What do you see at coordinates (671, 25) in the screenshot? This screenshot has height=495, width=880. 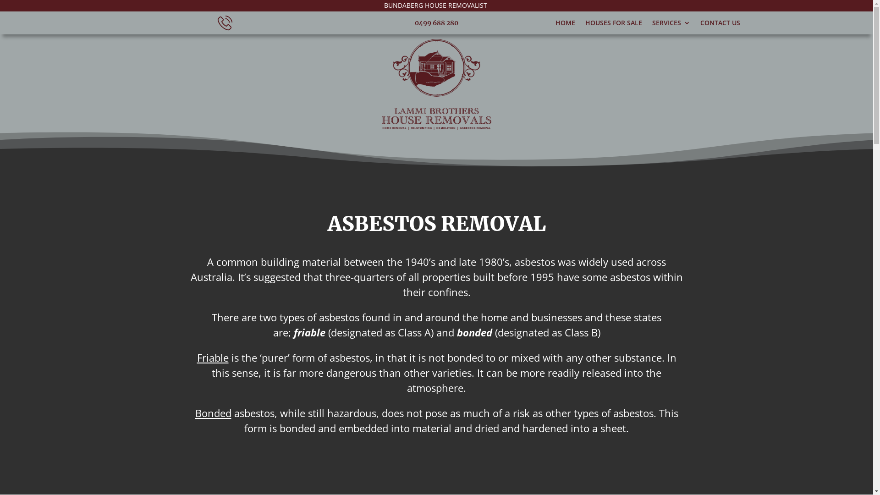 I see `SERVICES` at bounding box center [671, 25].